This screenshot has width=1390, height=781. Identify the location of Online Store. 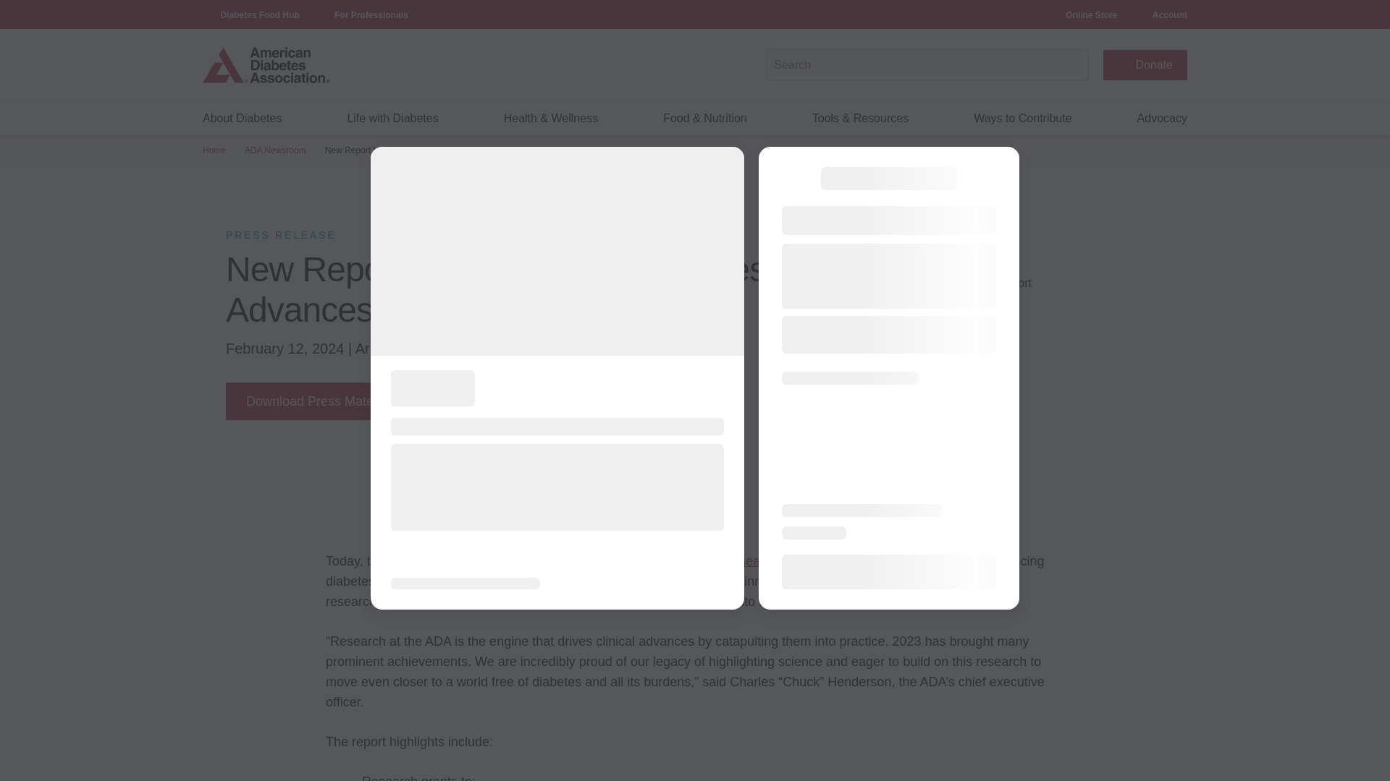
(1092, 15).